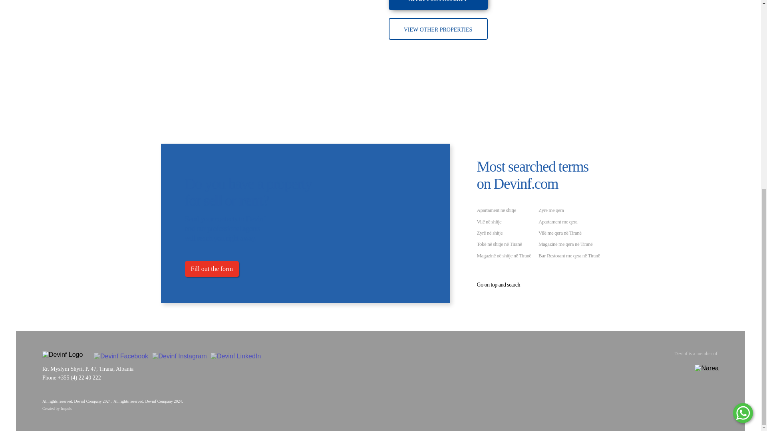  What do you see at coordinates (499, 285) in the screenshot?
I see `Go on top and search` at bounding box center [499, 285].